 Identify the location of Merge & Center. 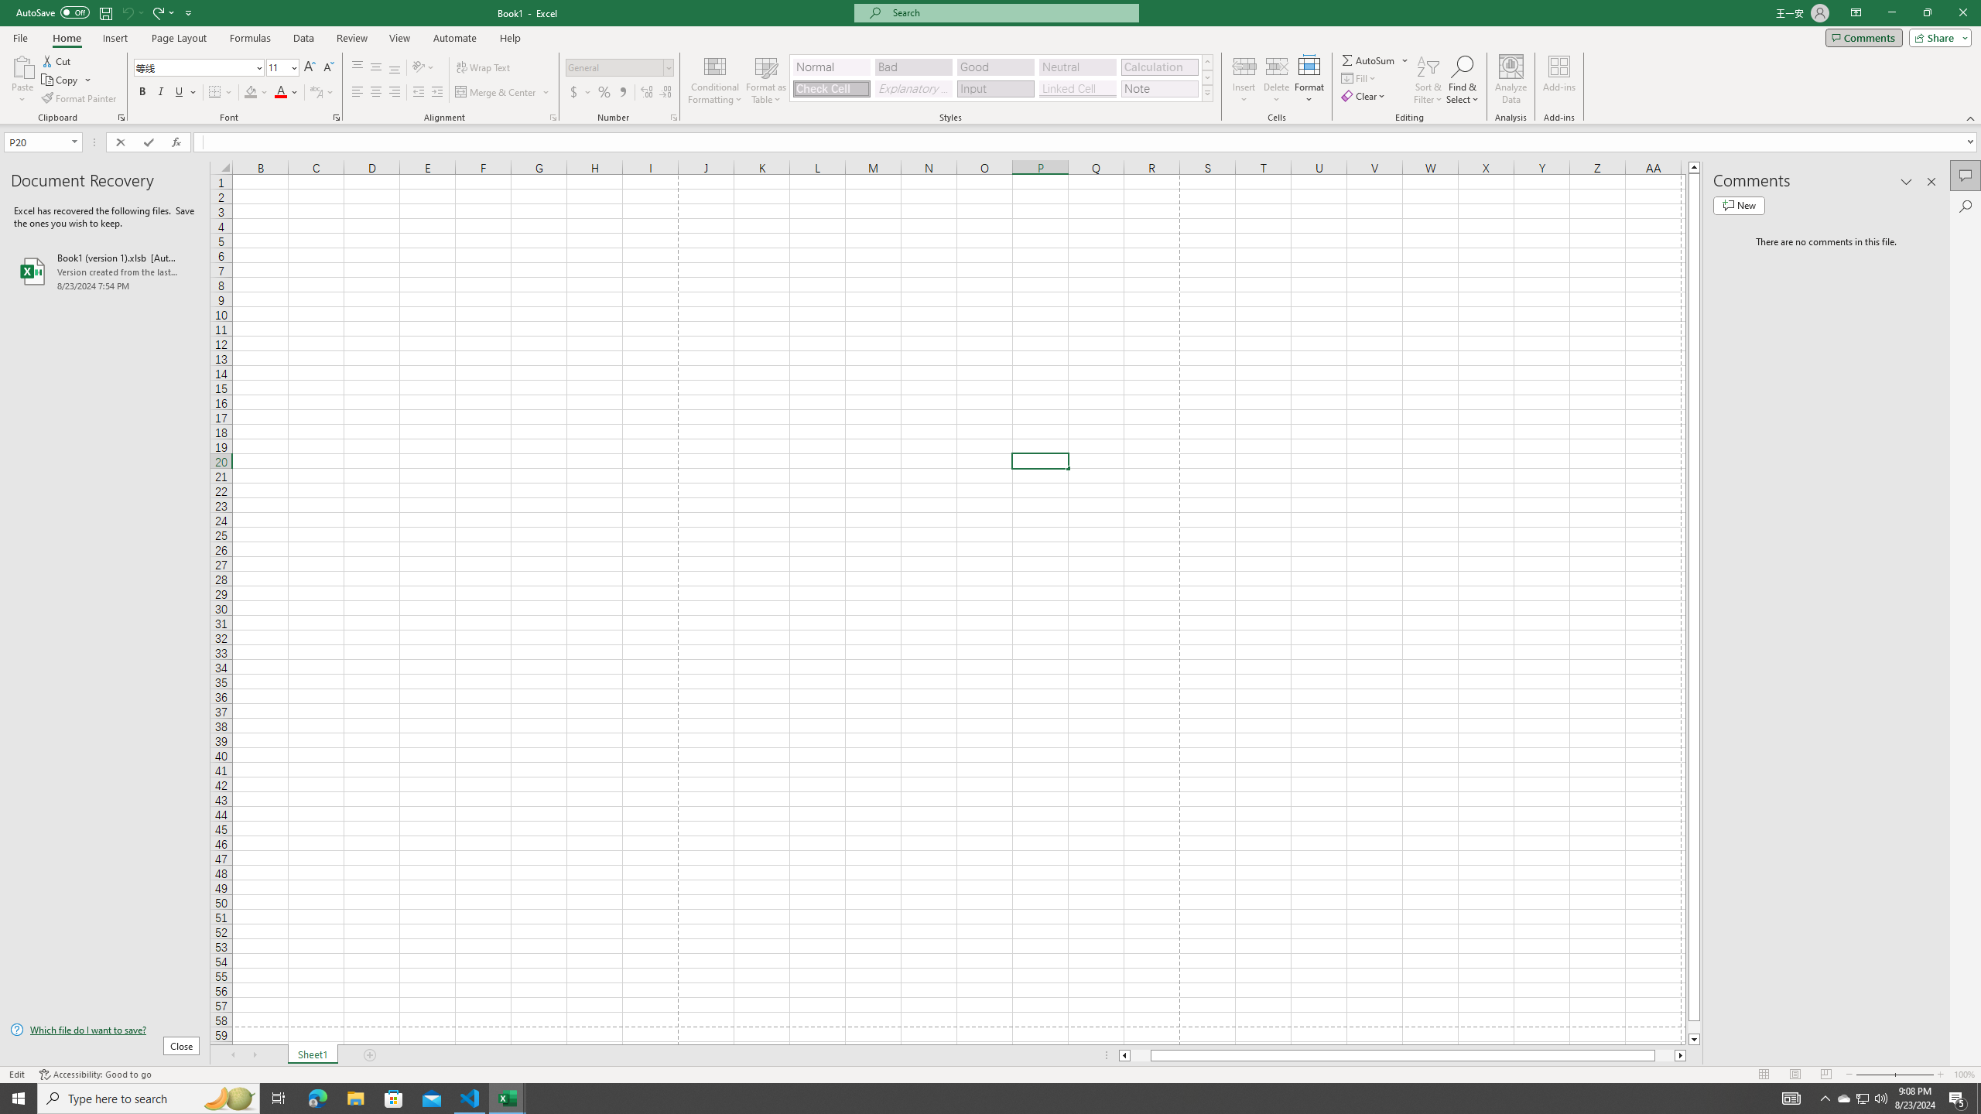
(503, 93).